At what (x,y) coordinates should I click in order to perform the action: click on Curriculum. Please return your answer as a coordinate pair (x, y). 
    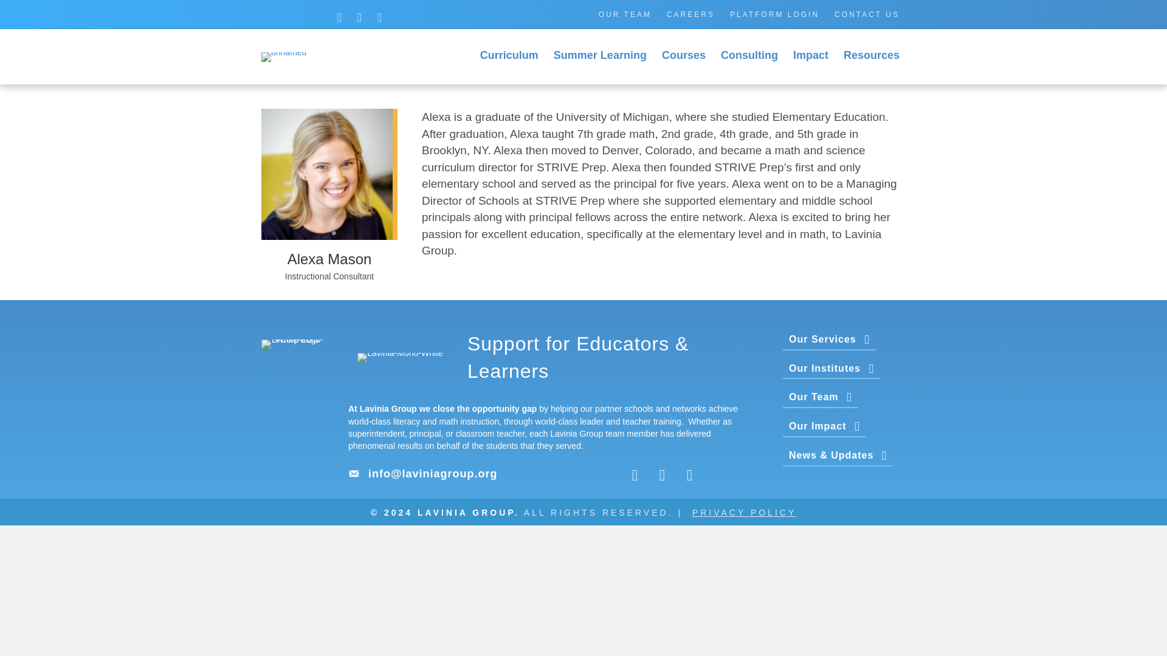
    Looking at the image, I should click on (509, 56).